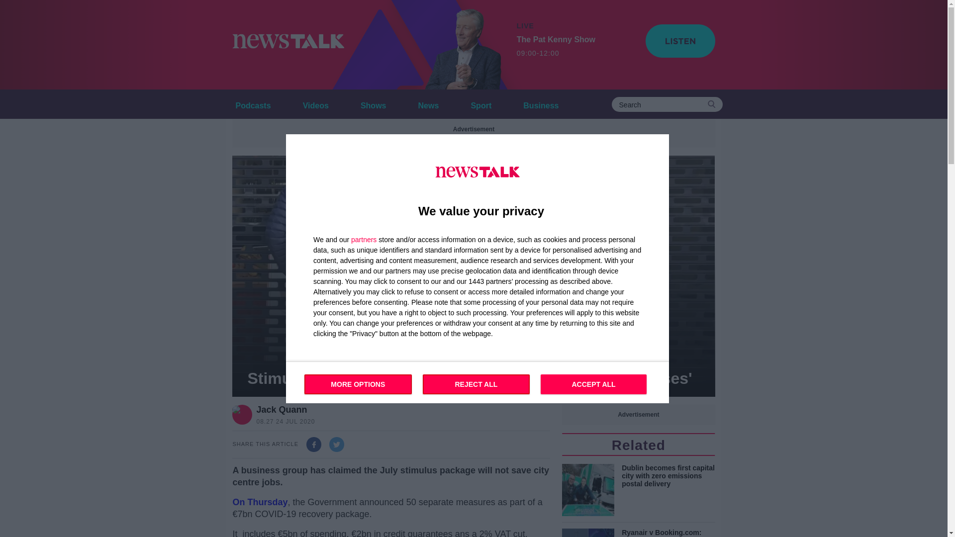 This screenshot has width=955, height=537. What do you see at coordinates (429, 104) in the screenshot?
I see `News` at bounding box center [429, 104].